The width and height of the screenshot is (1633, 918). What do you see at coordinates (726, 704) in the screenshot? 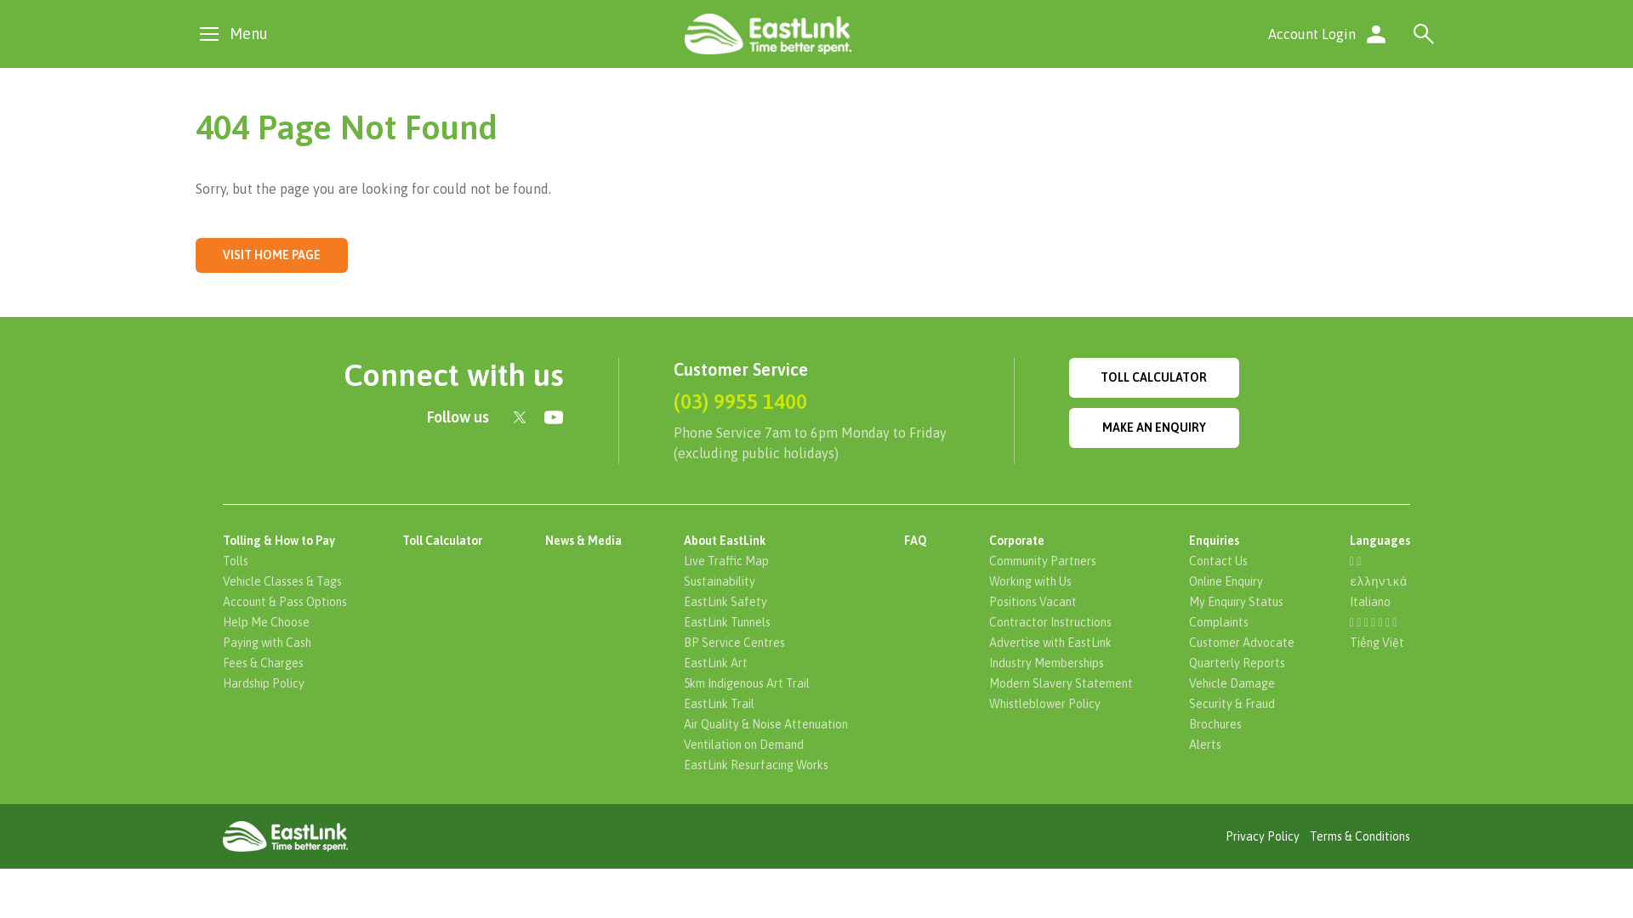
I see `EastLink Trail` at bounding box center [726, 704].